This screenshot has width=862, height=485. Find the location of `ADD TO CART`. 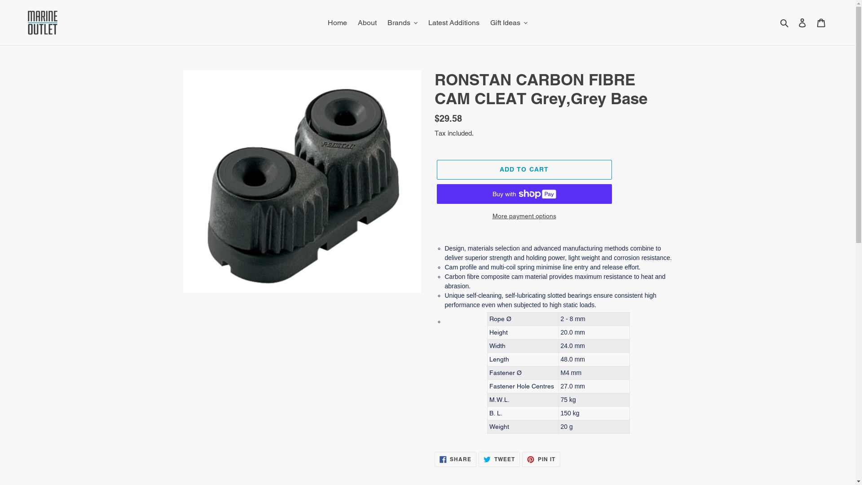

ADD TO CART is located at coordinates (524, 170).